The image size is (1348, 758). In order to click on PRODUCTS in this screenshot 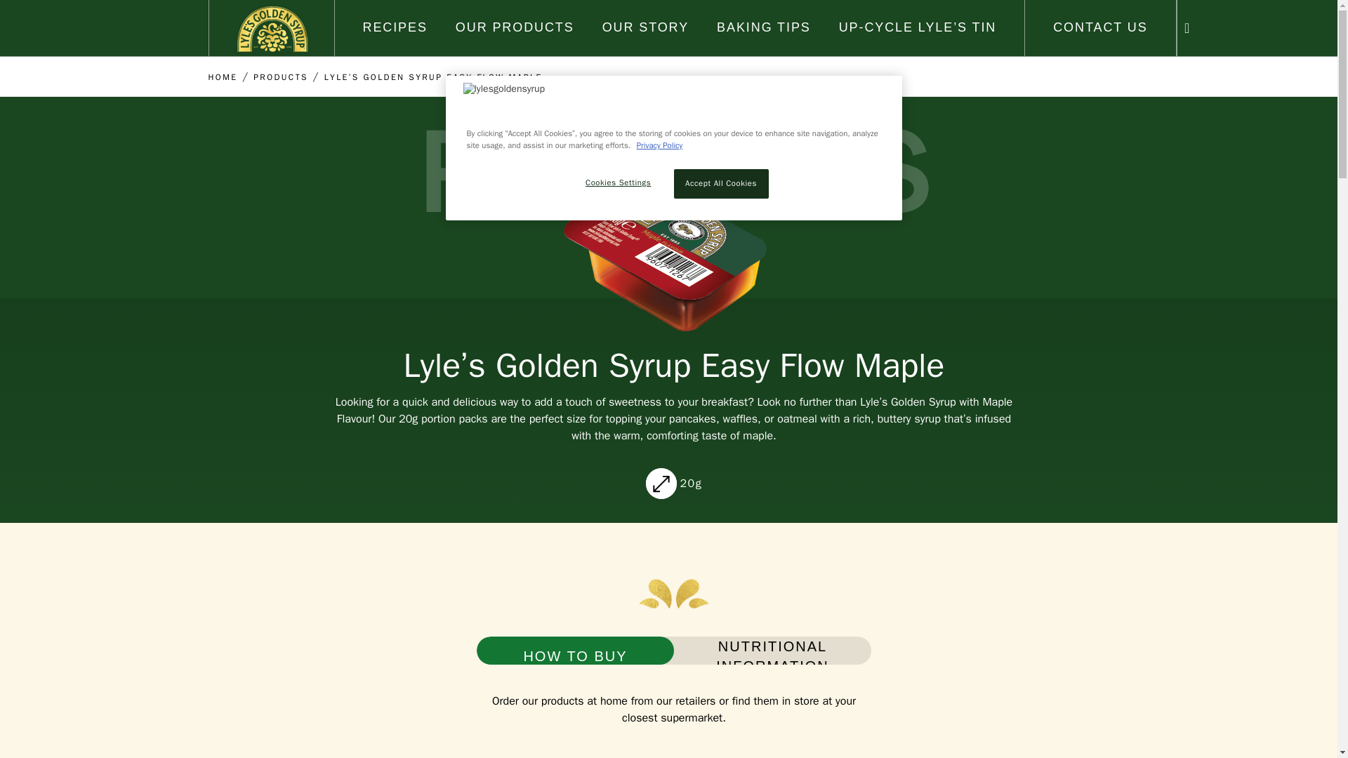, I will do `click(281, 77)`.